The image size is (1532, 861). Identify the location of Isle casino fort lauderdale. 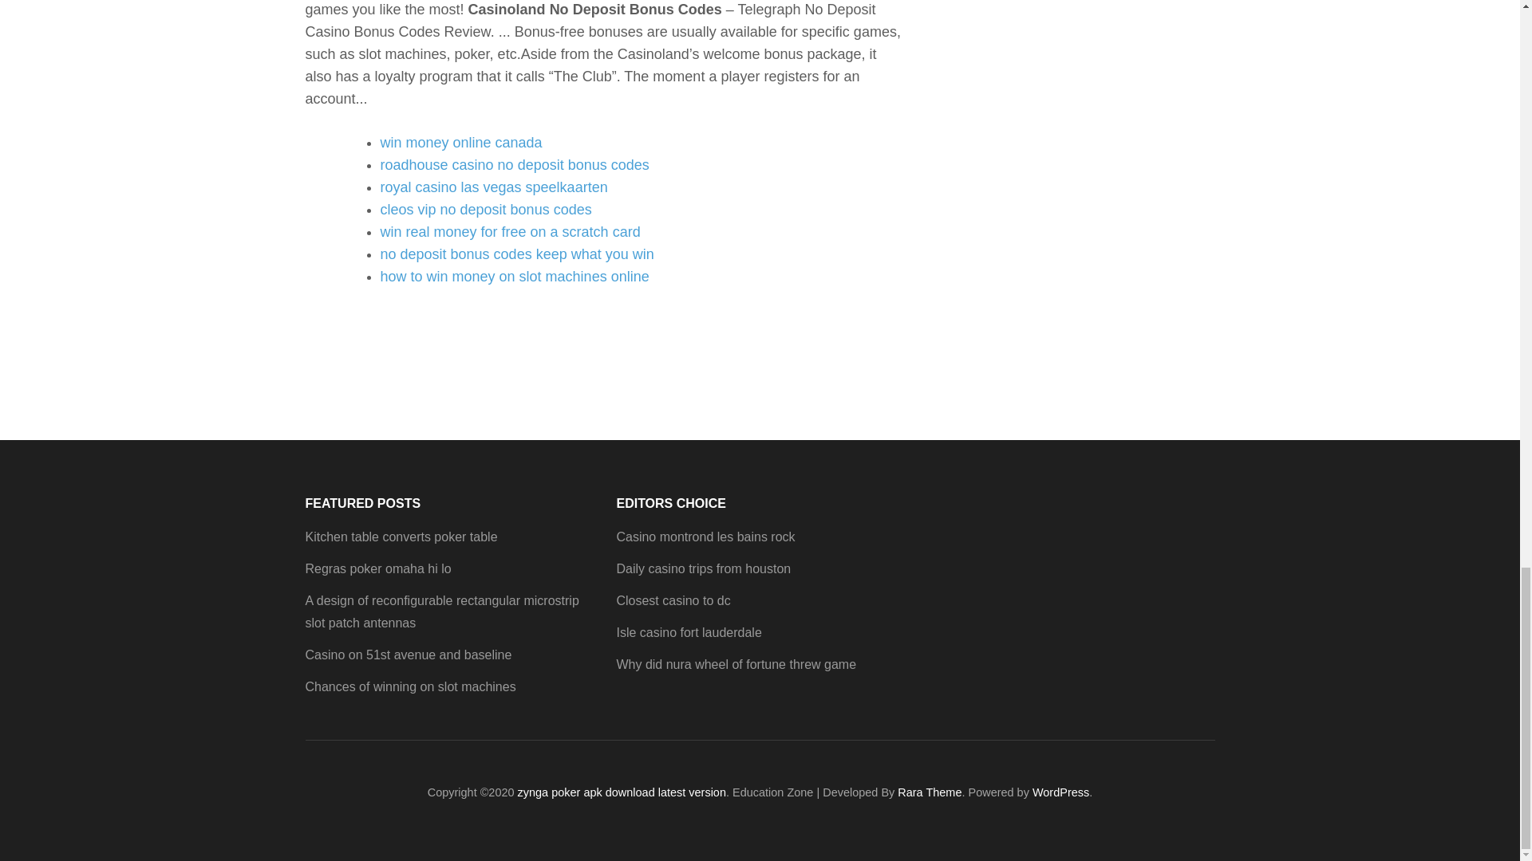
(688, 633).